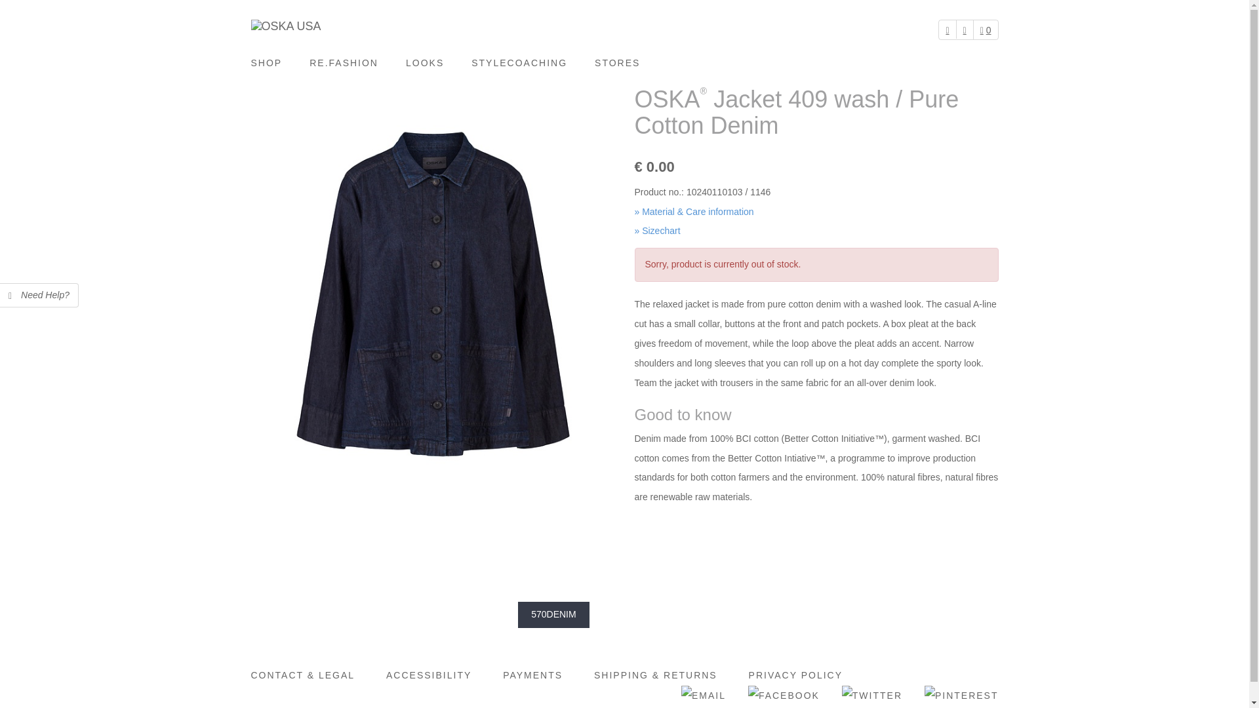 This screenshot has width=1259, height=708. Describe the element at coordinates (344, 63) in the screenshot. I see `RE.FASHION` at that location.